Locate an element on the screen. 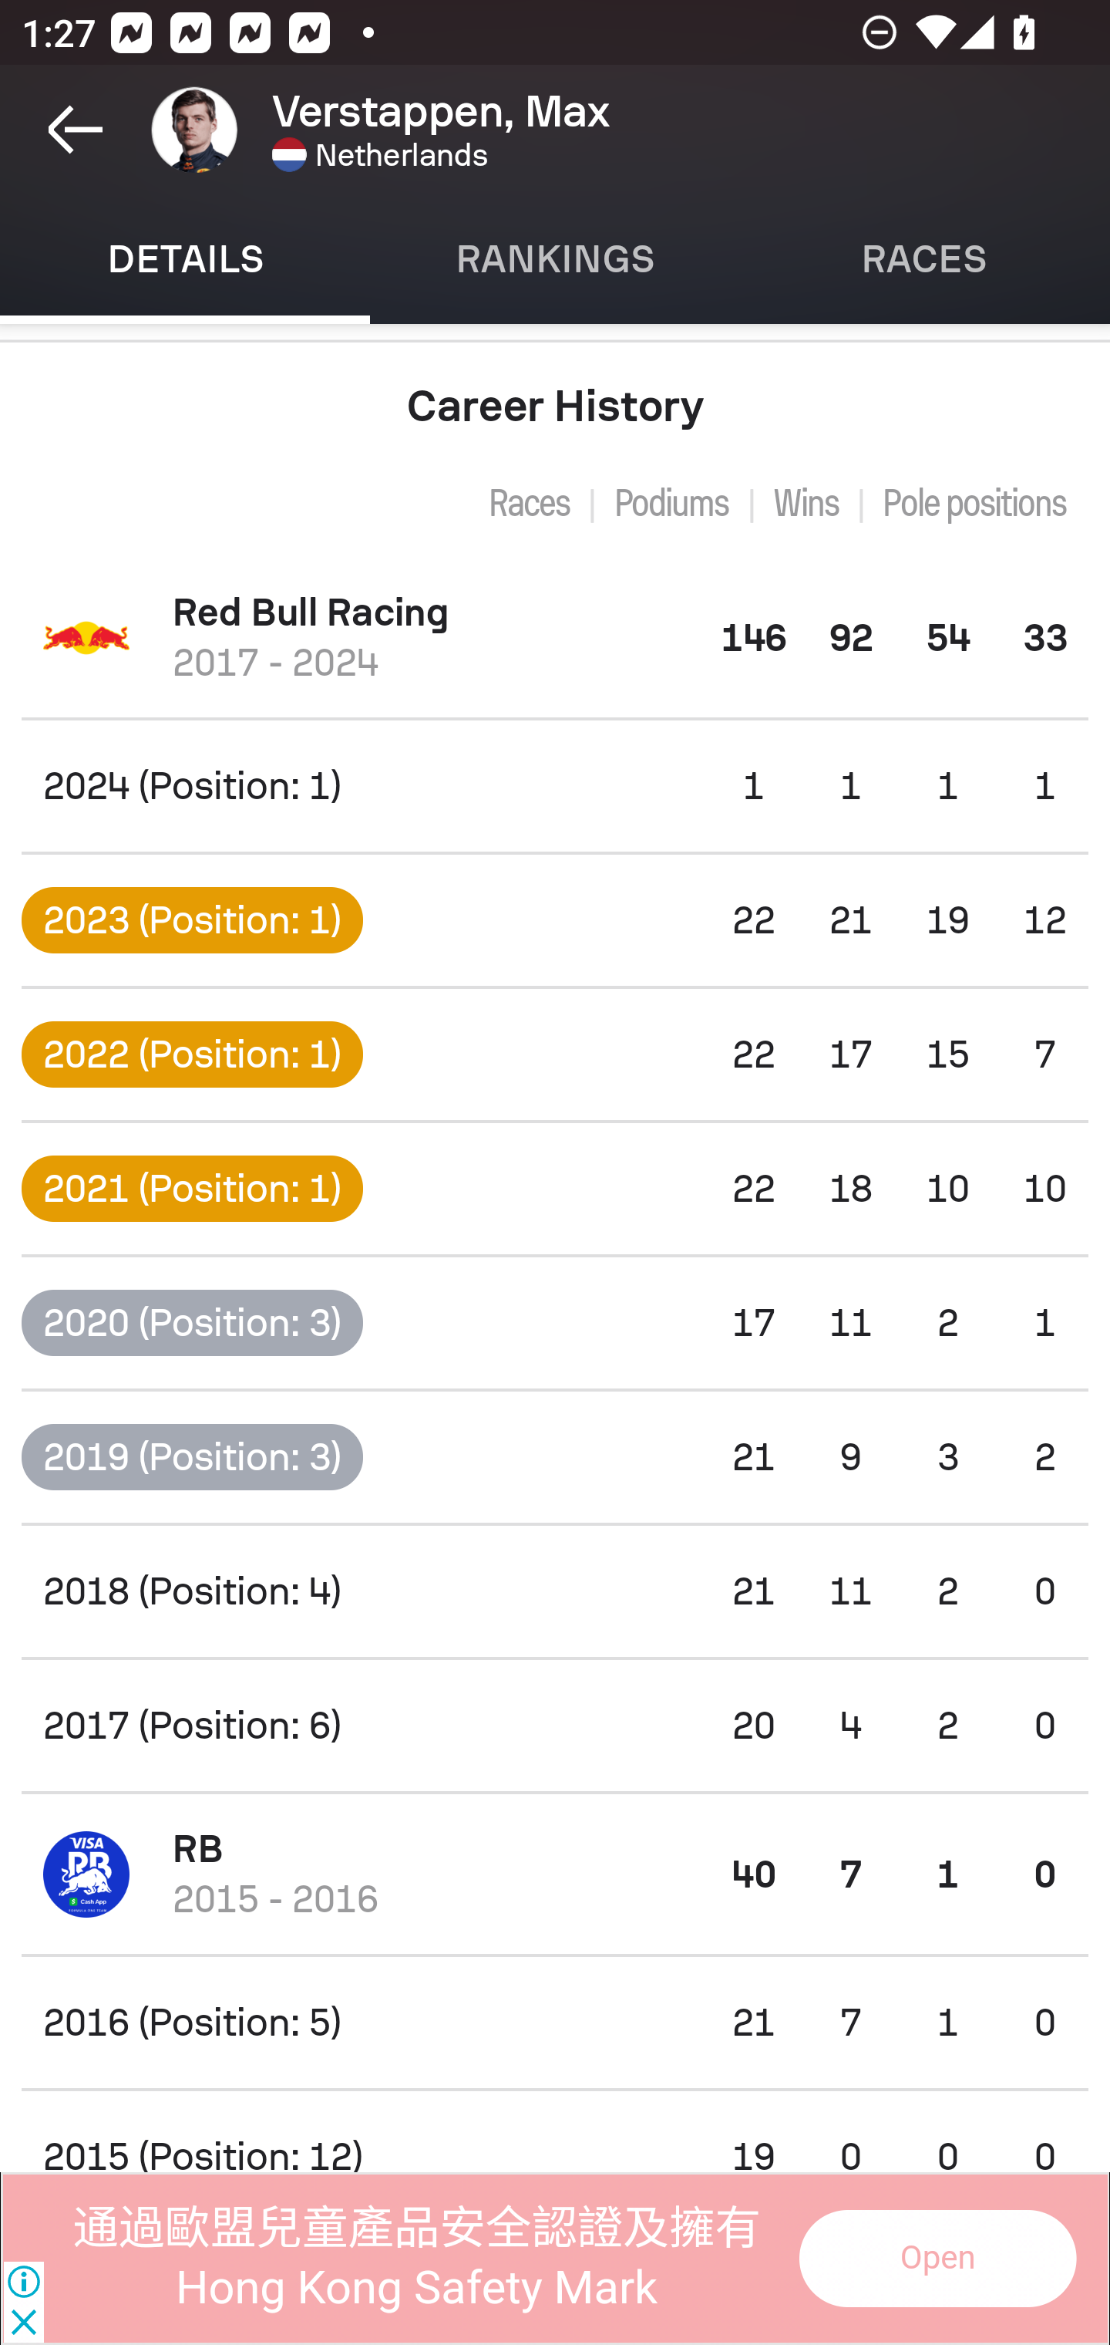 This screenshot has height=2345, width=1110. Rankings RANKINGS is located at coordinates (555, 259).